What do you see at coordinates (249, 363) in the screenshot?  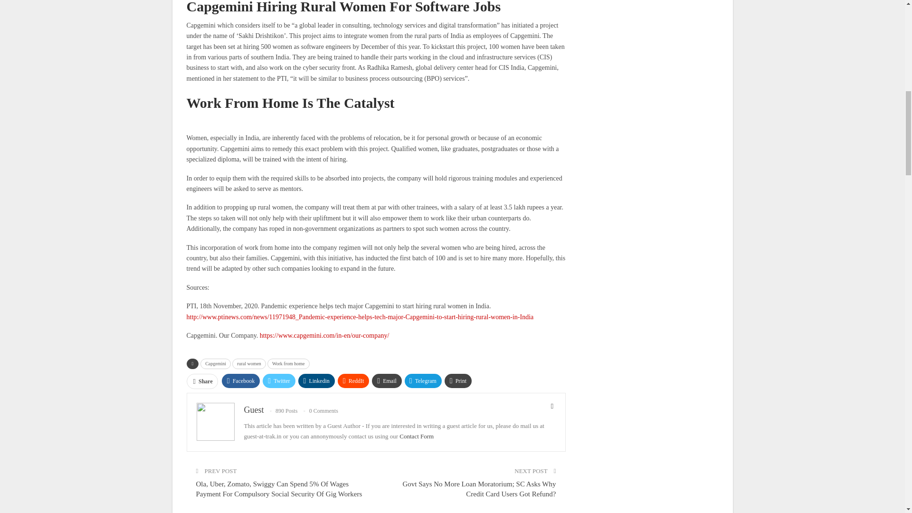 I see `rural women` at bounding box center [249, 363].